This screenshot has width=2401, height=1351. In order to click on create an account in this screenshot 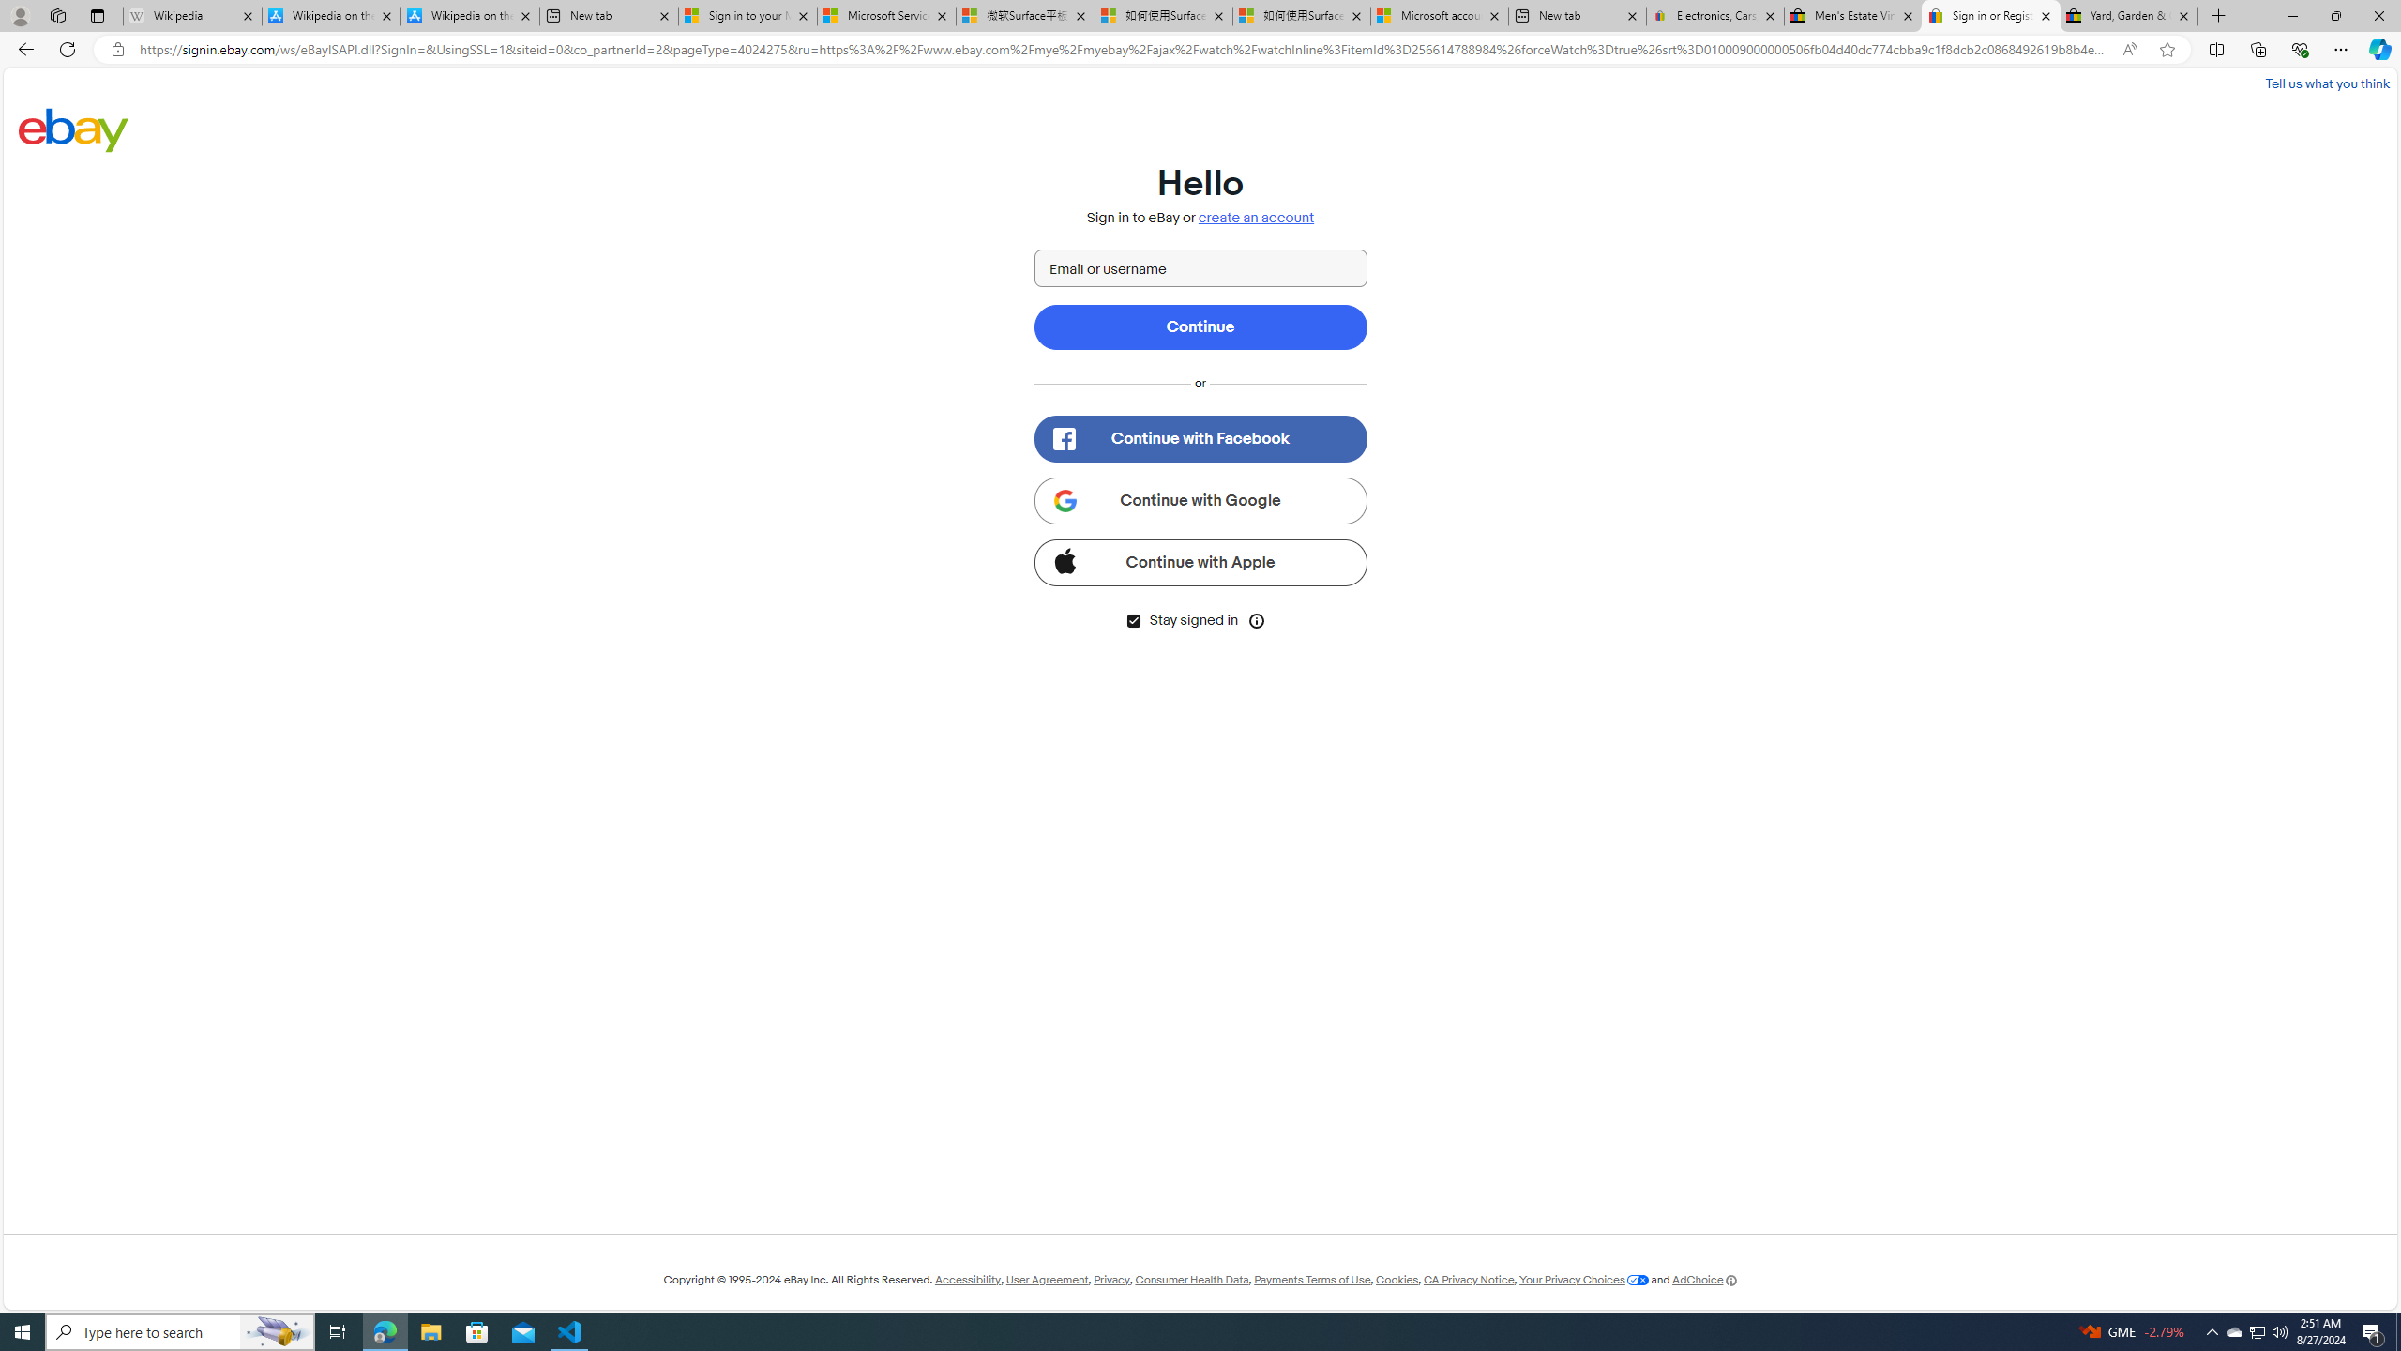, I will do `click(1257, 218)`.